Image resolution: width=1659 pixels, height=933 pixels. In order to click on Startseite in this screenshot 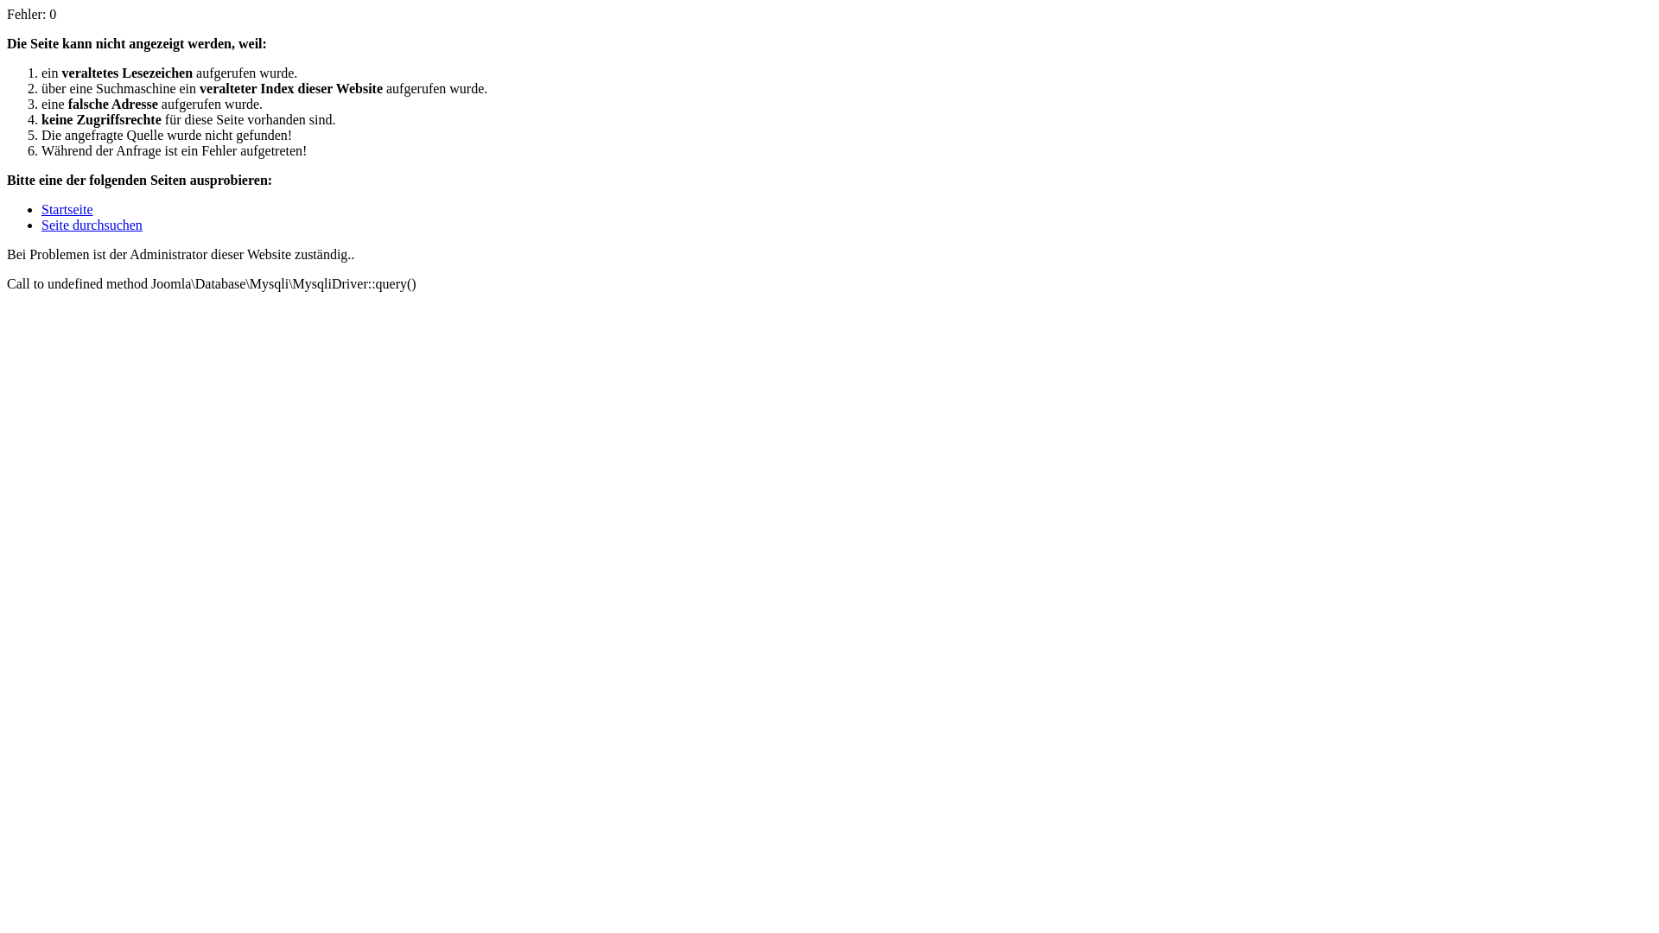, I will do `click(67, 209)`.